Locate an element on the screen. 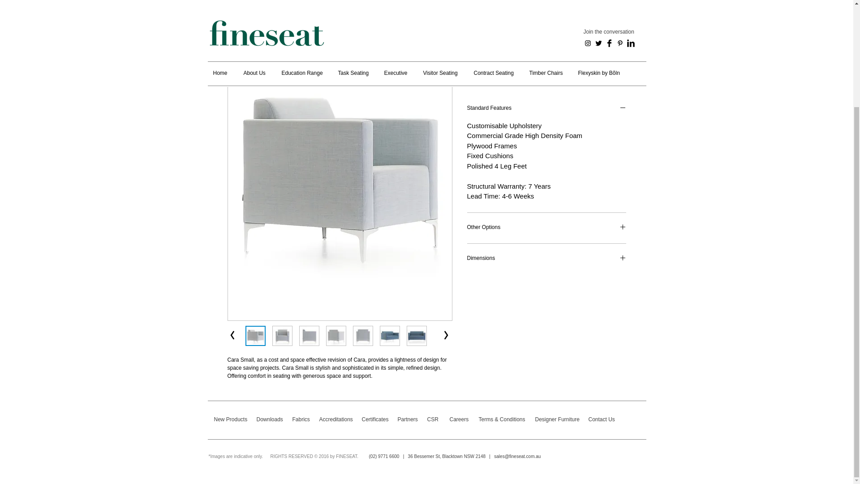 This screenshot has height=484, width=860. Downloads is located at coordinates (271, 419).